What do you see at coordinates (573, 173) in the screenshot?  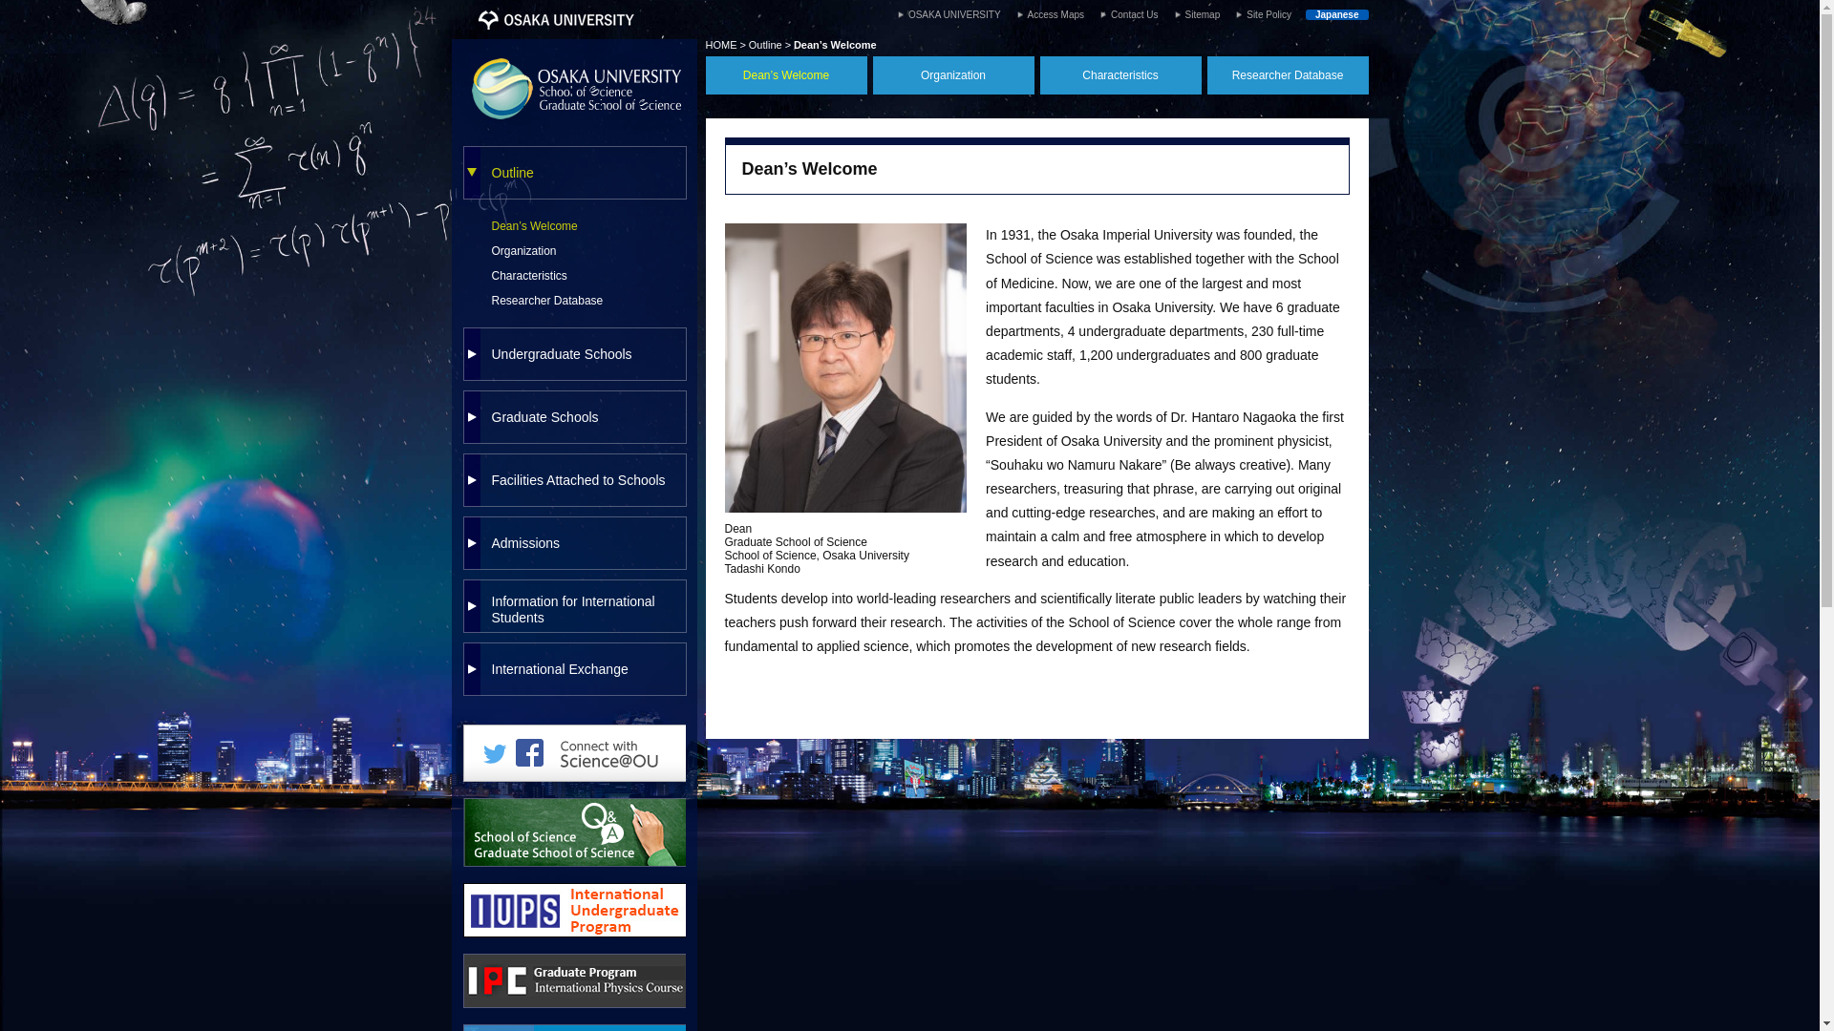 I see `Outline` at bounding box center [573, 173].